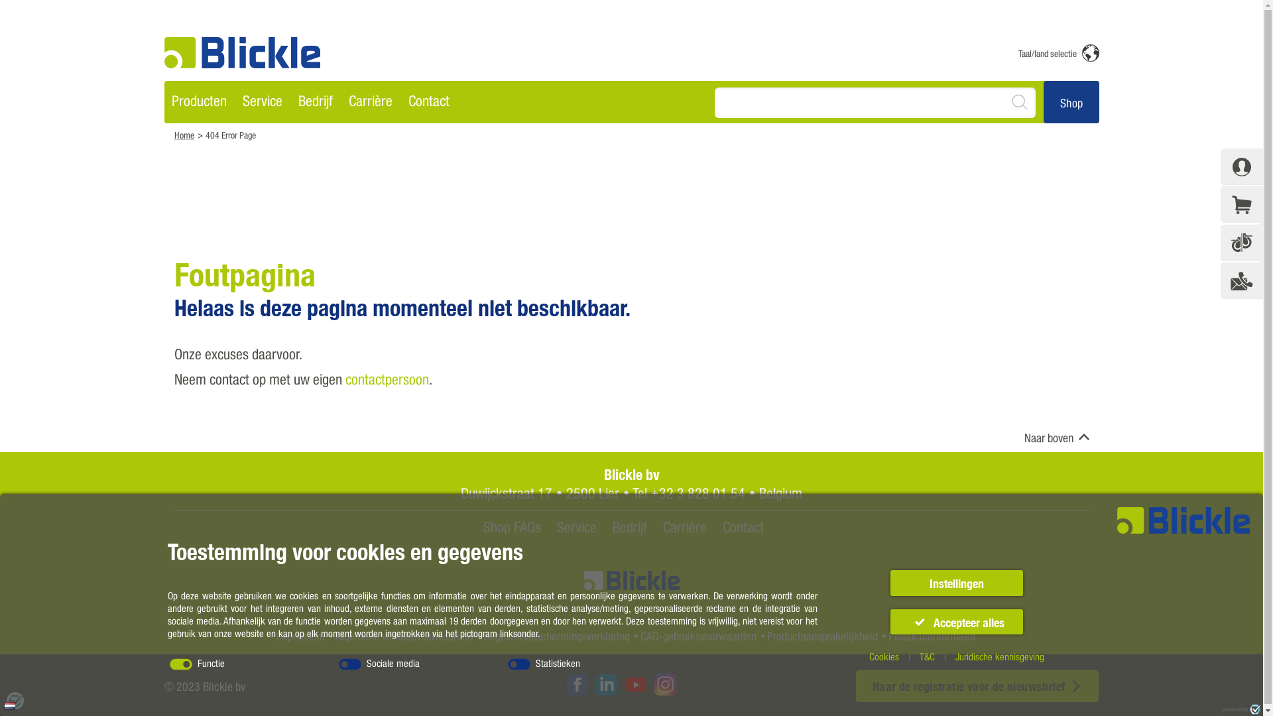 The height and width of the screenshot is (716, 1273). I want to click on company-logo, so click(243, 54).